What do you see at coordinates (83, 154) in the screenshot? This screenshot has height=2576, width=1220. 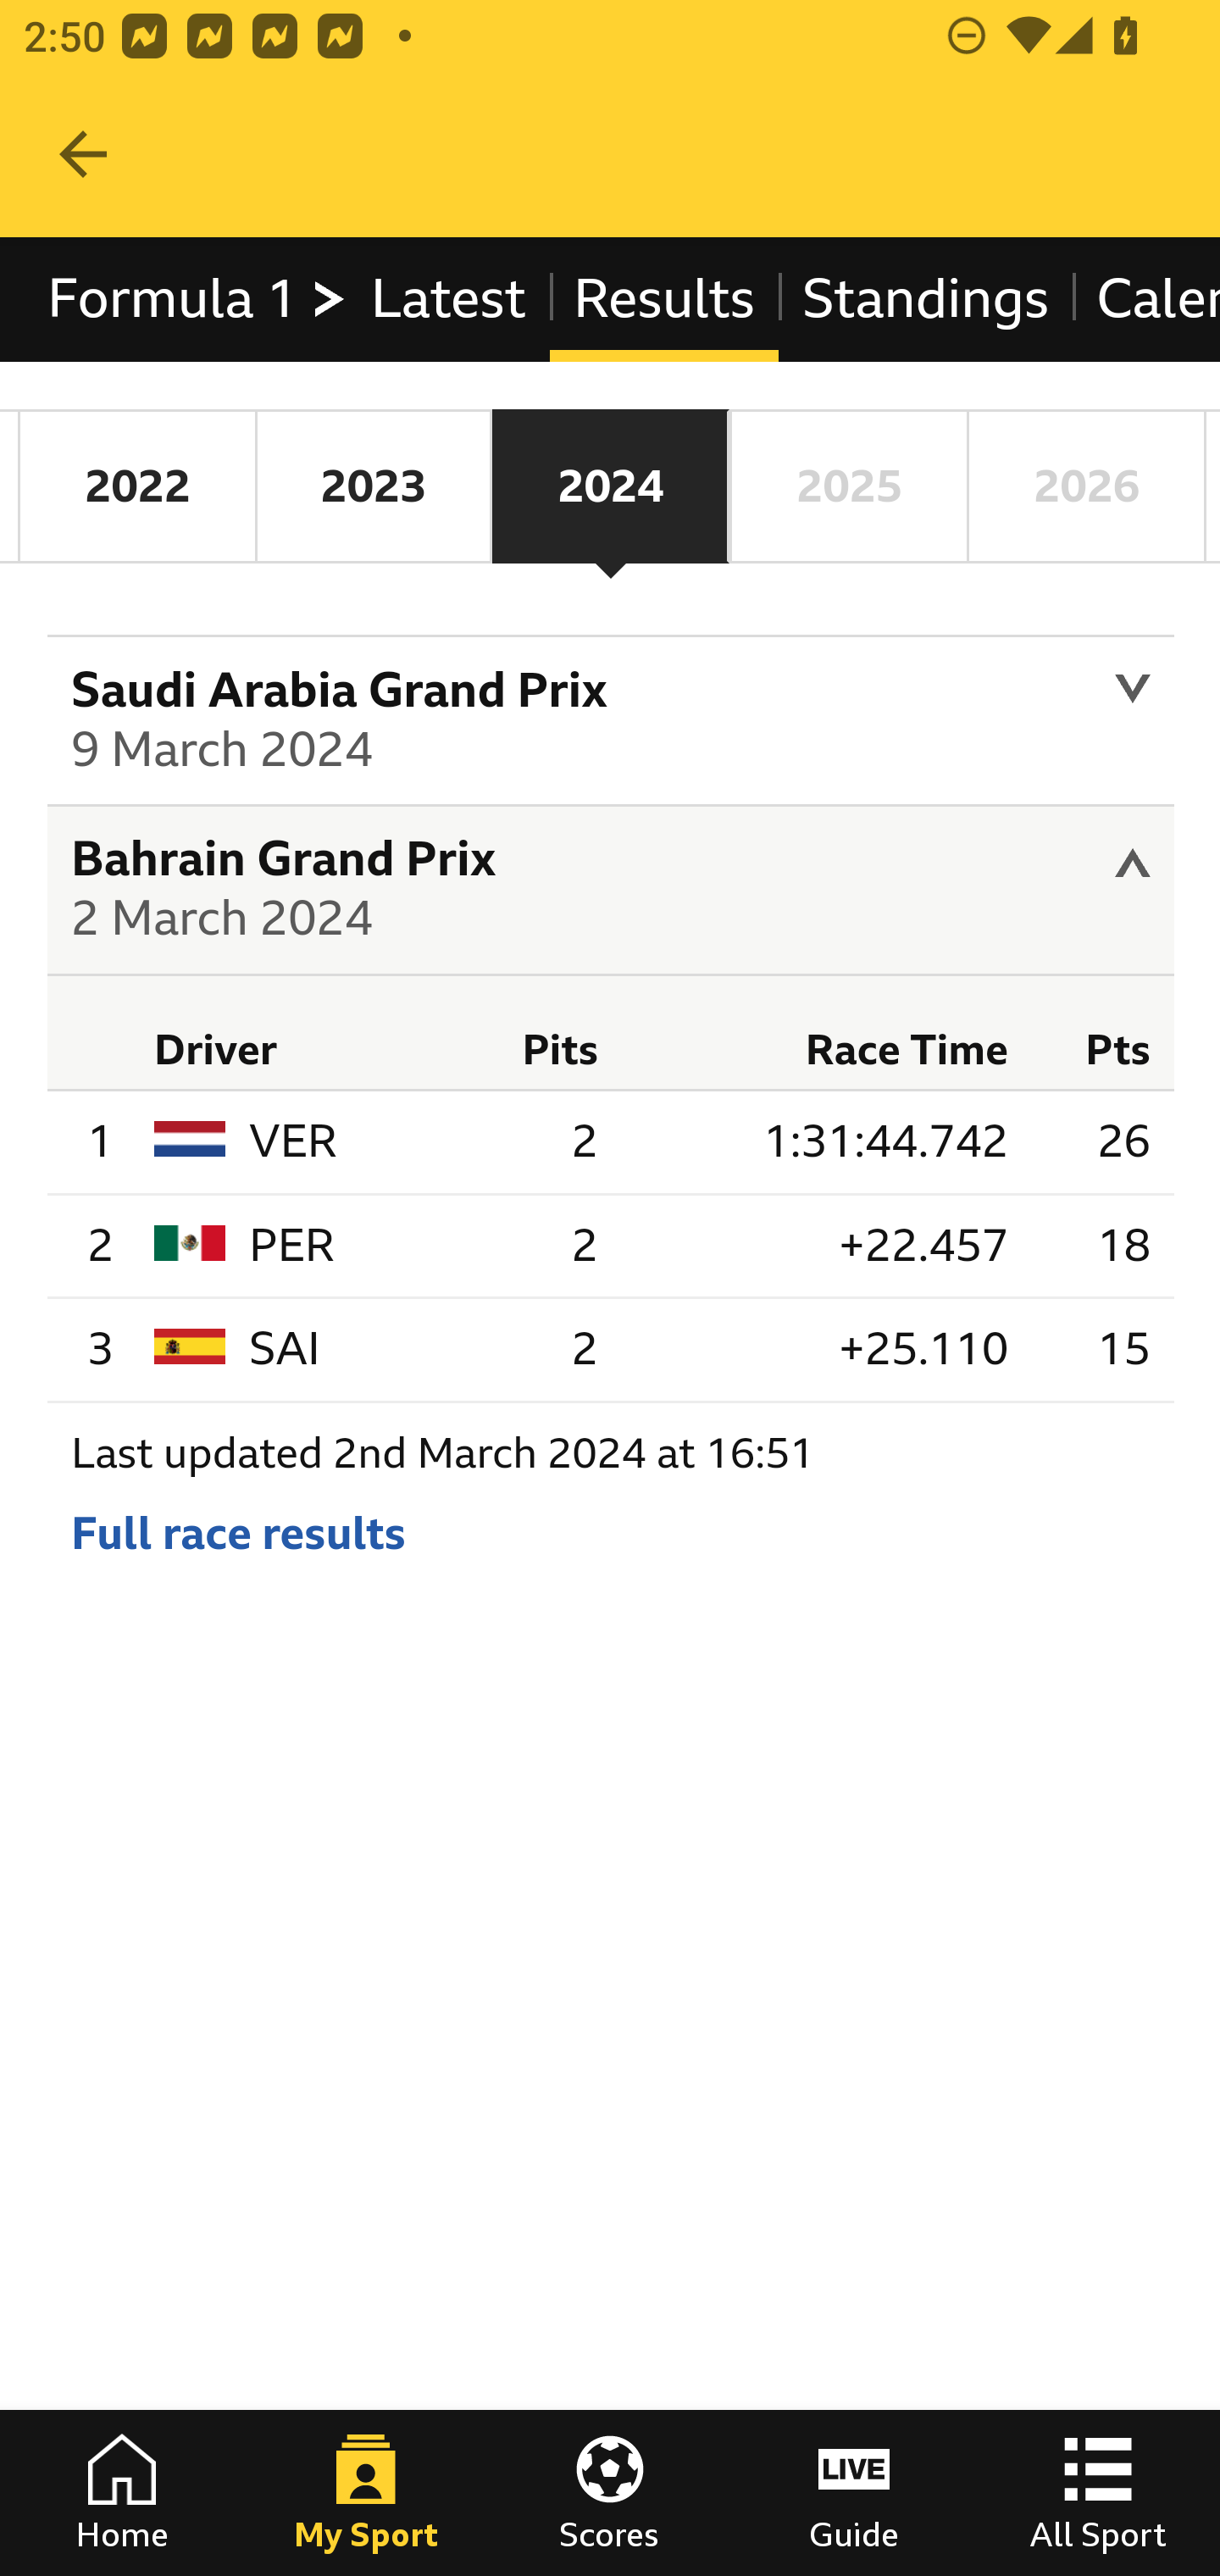 I see `Navigate up` at bounding box center [83, 154].